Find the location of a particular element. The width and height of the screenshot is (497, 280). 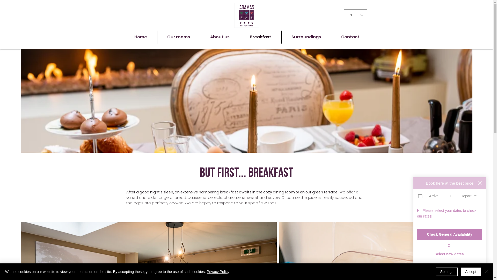

Check General Availability is located at coordinates (450, 234).